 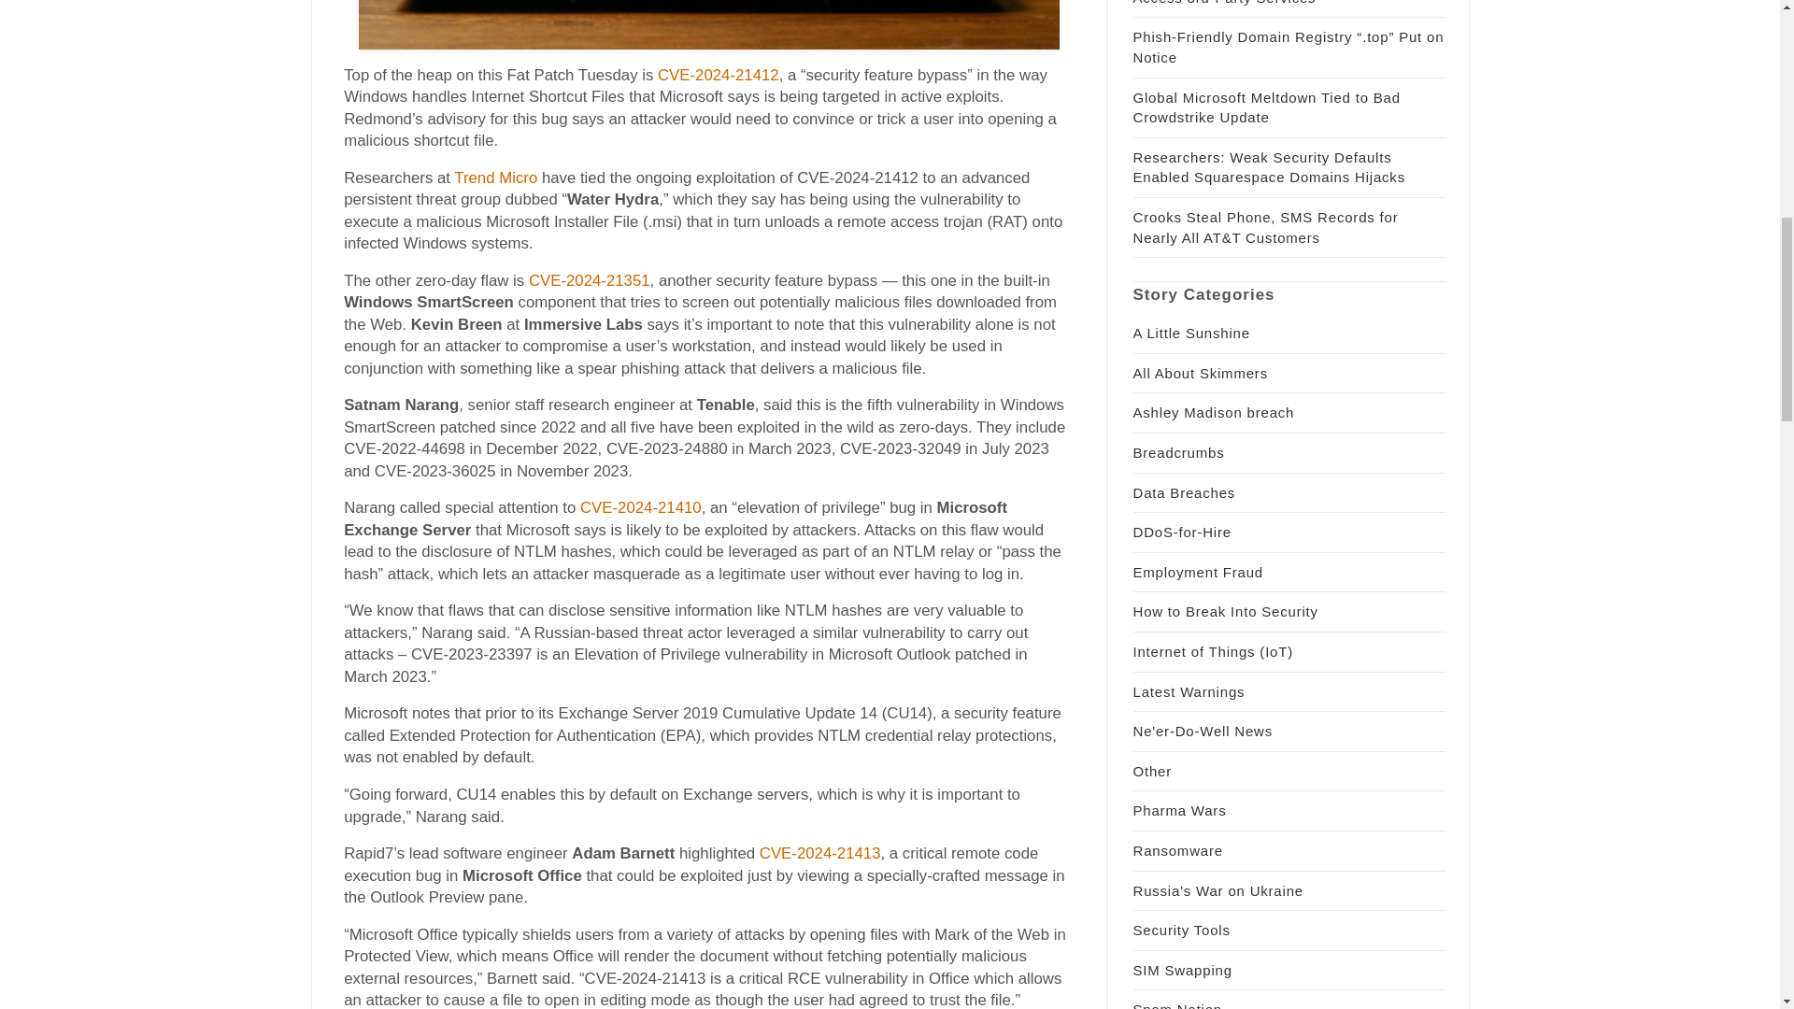 I want to click on CVE-2024-21413, so click(x=819, y=853).